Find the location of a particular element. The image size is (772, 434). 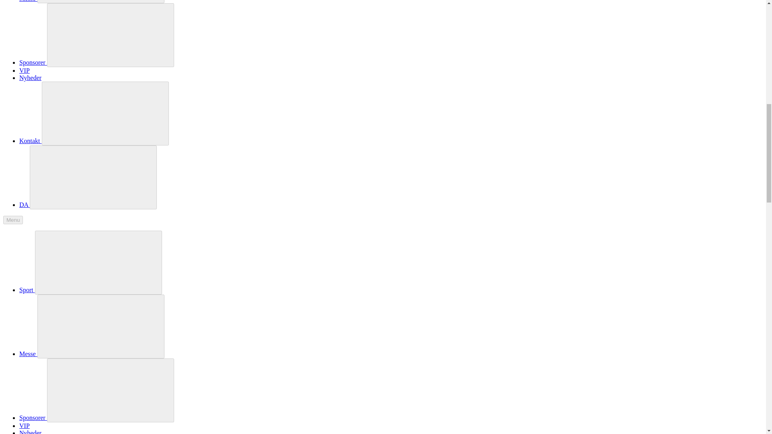

Menu is located at coordinates (13, 220).